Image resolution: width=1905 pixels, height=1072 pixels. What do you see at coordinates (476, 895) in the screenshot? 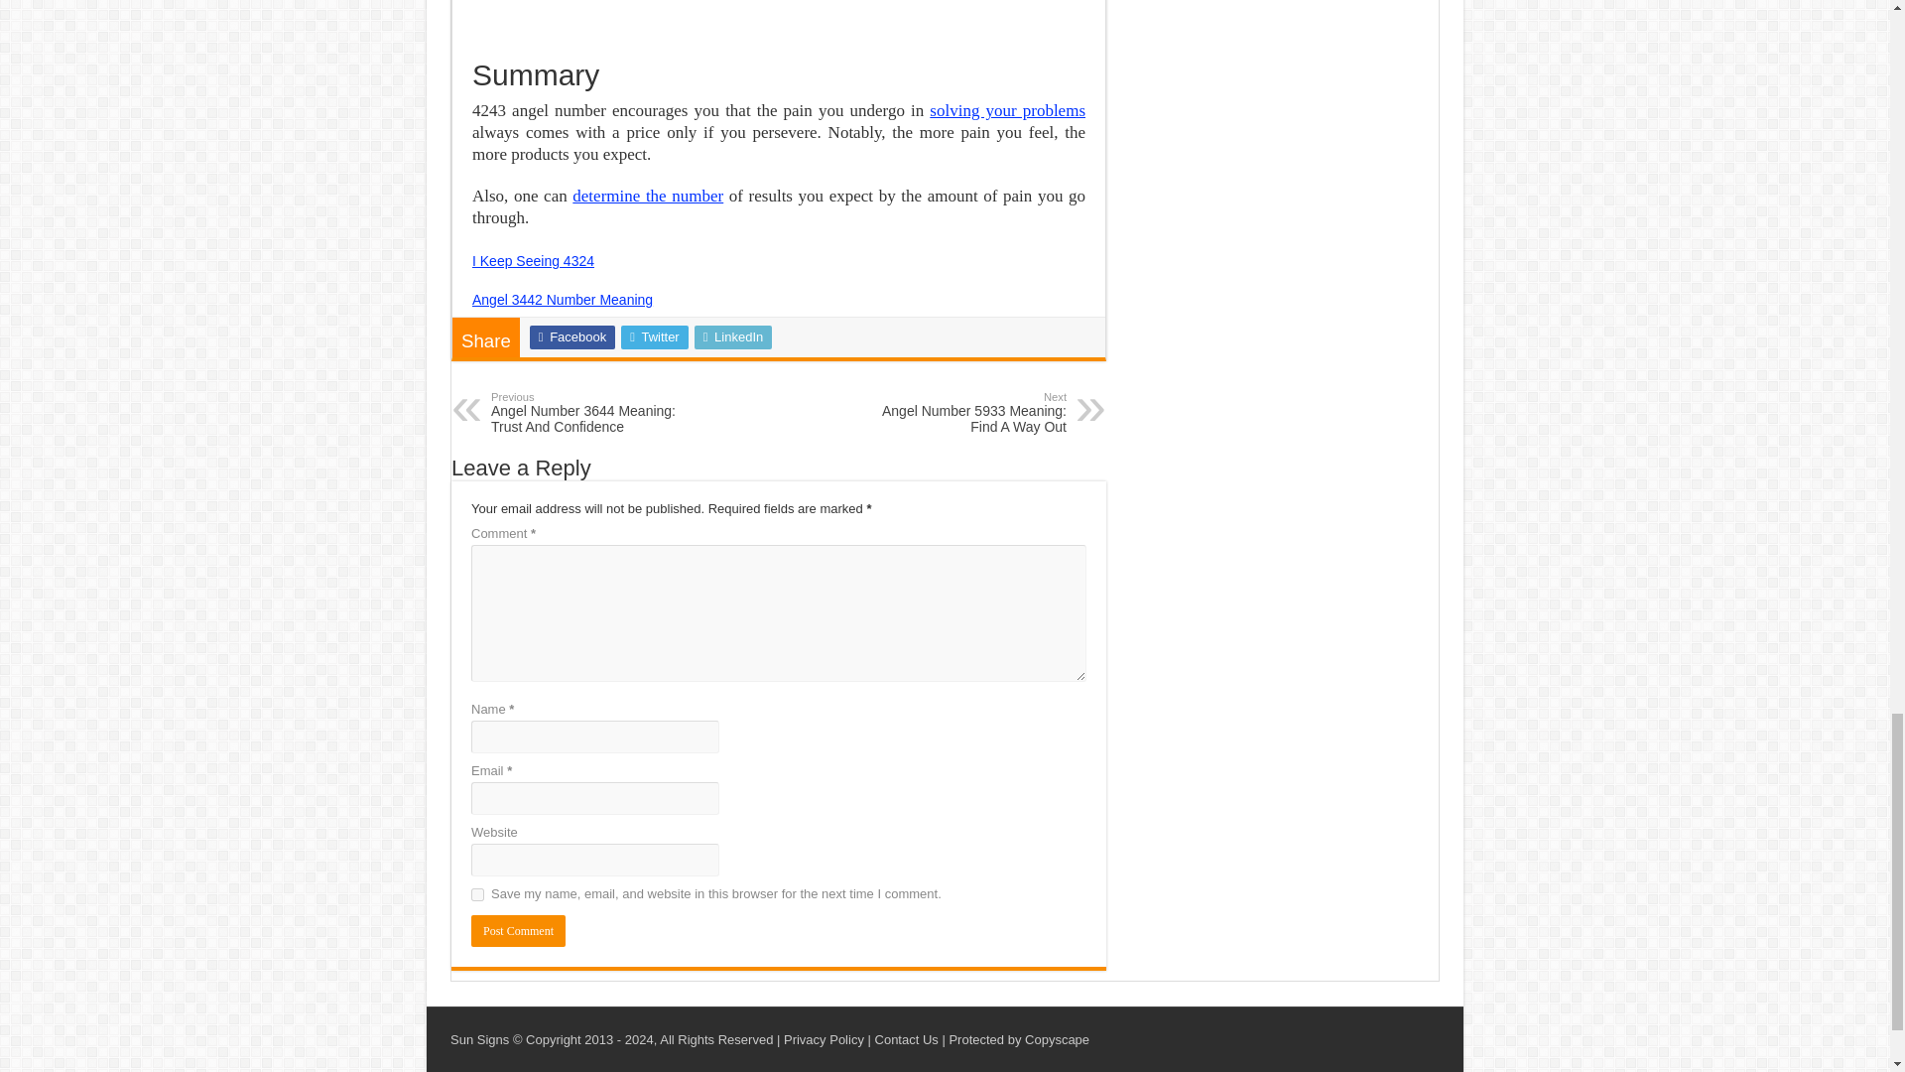
I see `yes` at bounding box center [476, 895].